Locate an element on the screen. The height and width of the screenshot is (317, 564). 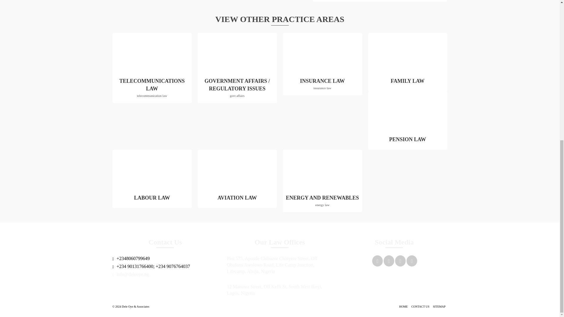
PENSION LAW is located at coordinates (322, 85).